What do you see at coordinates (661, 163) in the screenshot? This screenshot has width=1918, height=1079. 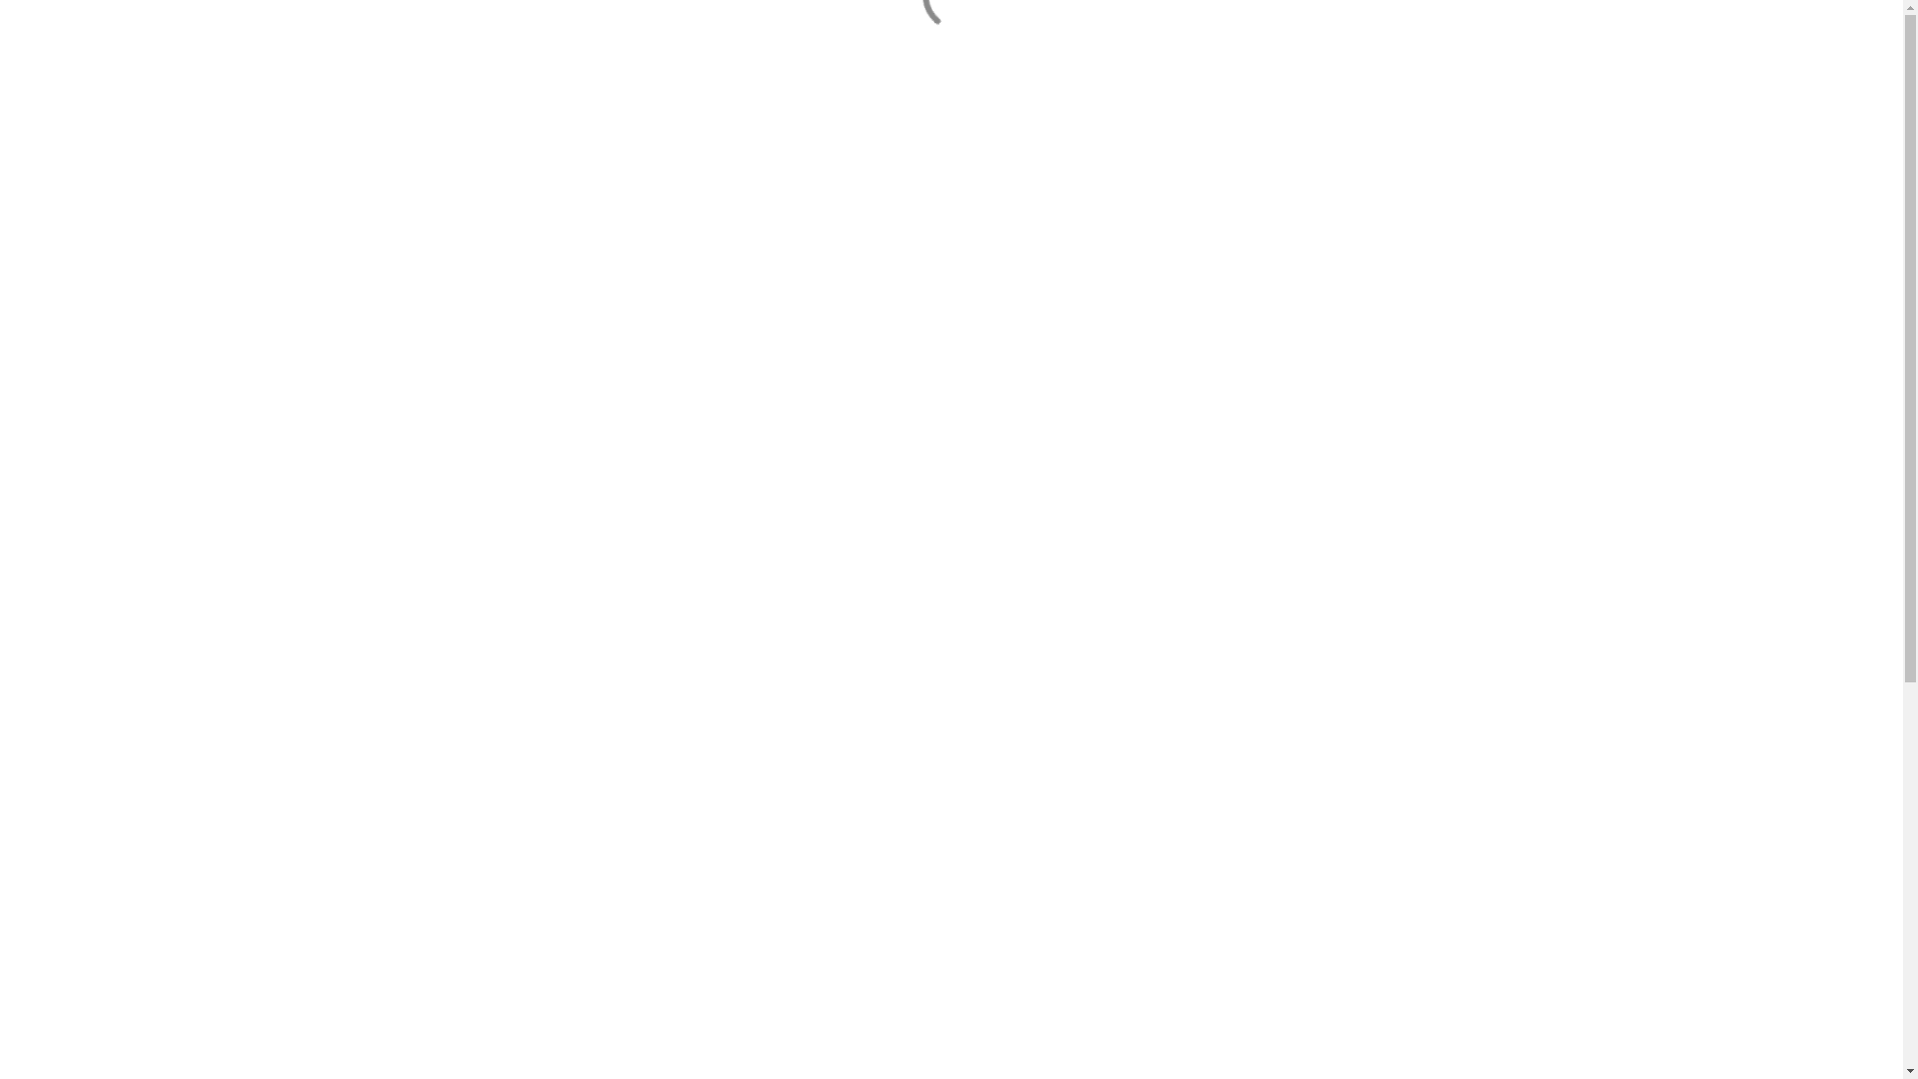 I see `0428227916` at bounding box center [661, 163].